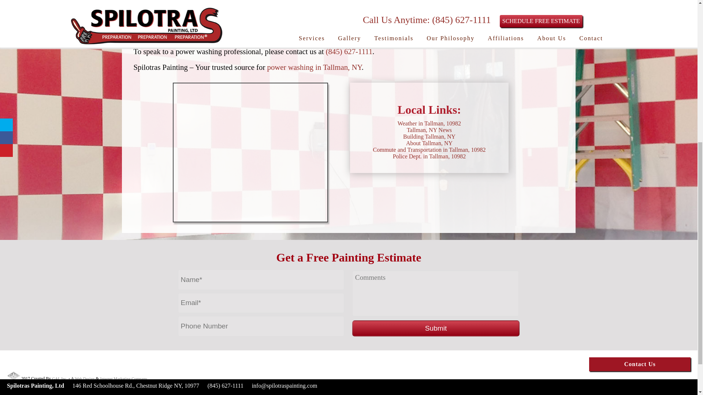  What do you see at coordinates (314, 67) in the screenshot?
I see `power washing in Tallman, NY` at bounding box center [314, 67].